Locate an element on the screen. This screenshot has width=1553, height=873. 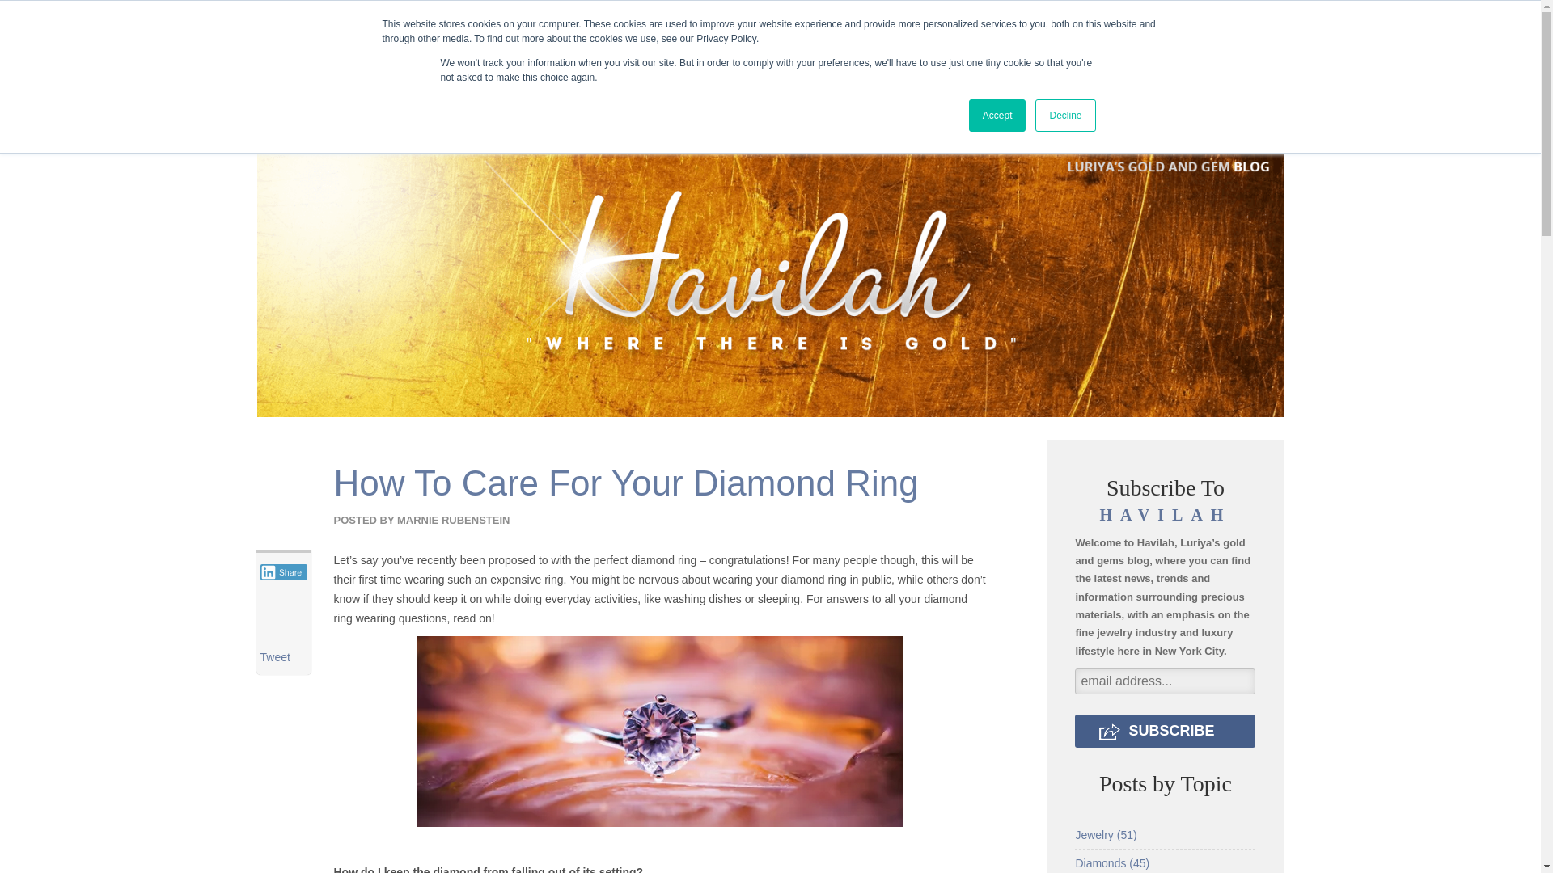
WHAT WE BUY is located at coordinates (660, 63).